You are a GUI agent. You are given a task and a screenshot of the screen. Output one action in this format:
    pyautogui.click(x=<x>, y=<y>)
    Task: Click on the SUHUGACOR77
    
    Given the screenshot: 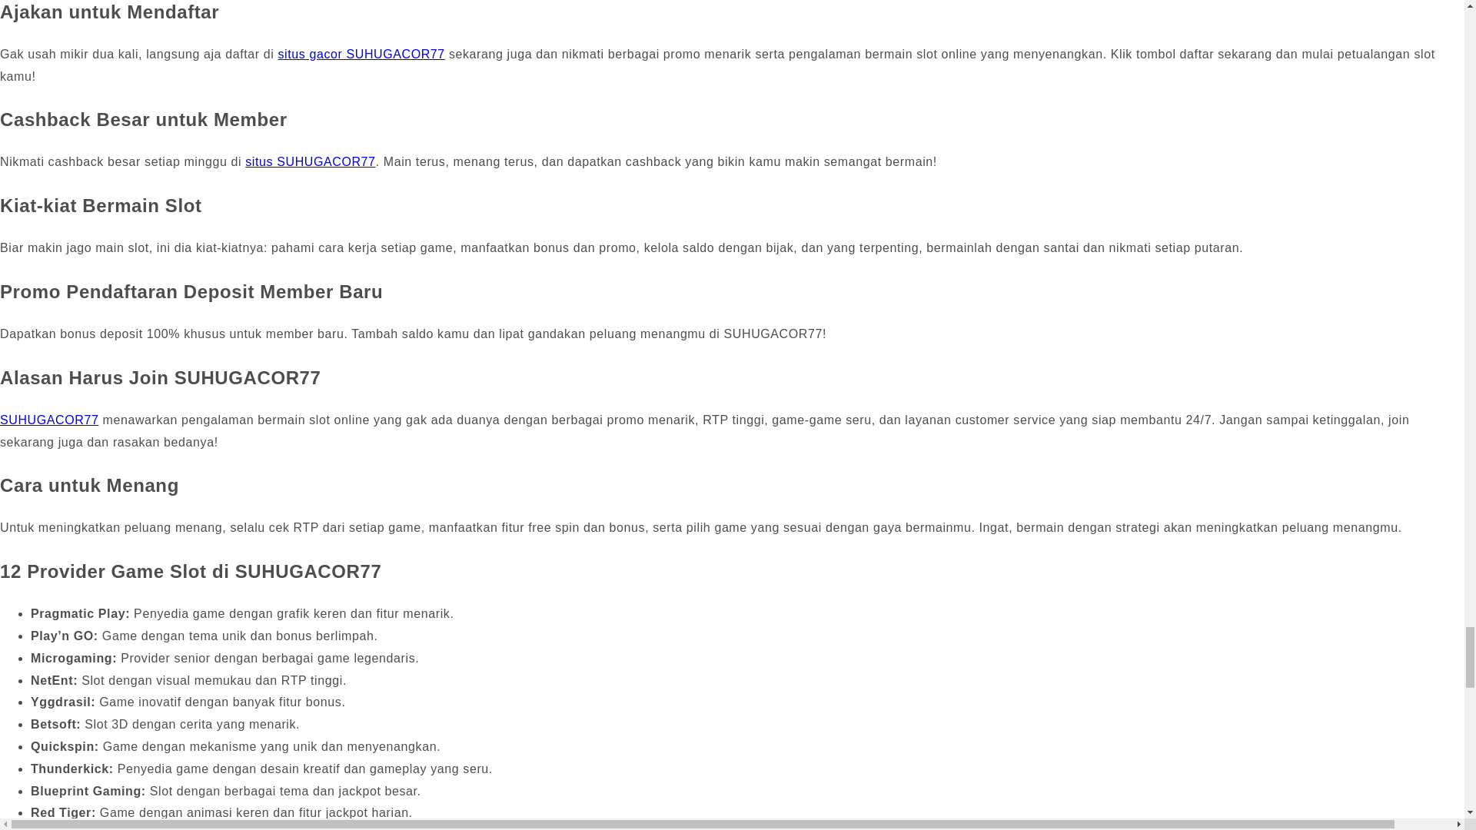 What is the action you would take?
    pyautogui.click(x=49, y=420)
    